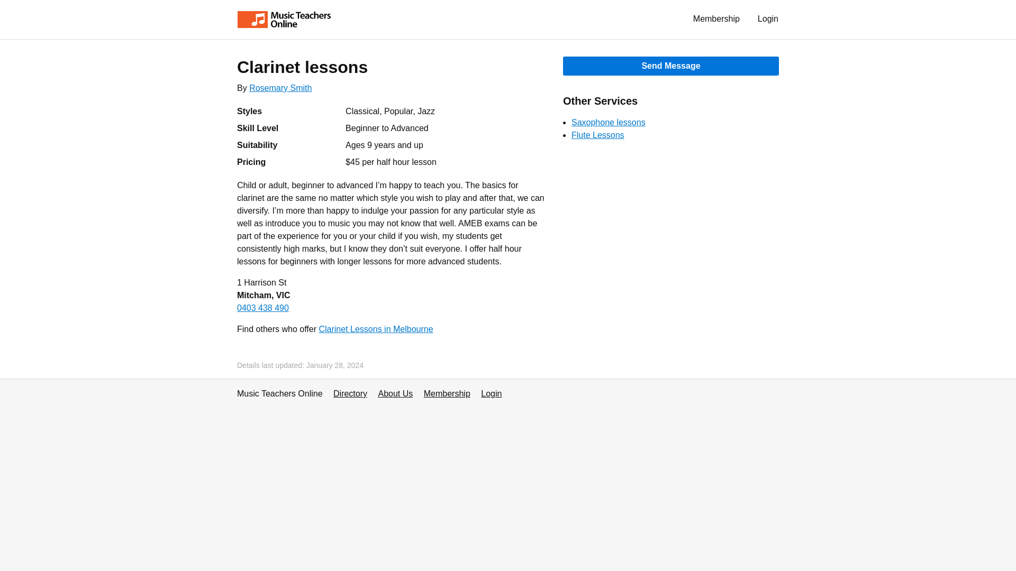  Describe the element at coordinates (768, 19) in the screenshot. I see `Login` at that location.